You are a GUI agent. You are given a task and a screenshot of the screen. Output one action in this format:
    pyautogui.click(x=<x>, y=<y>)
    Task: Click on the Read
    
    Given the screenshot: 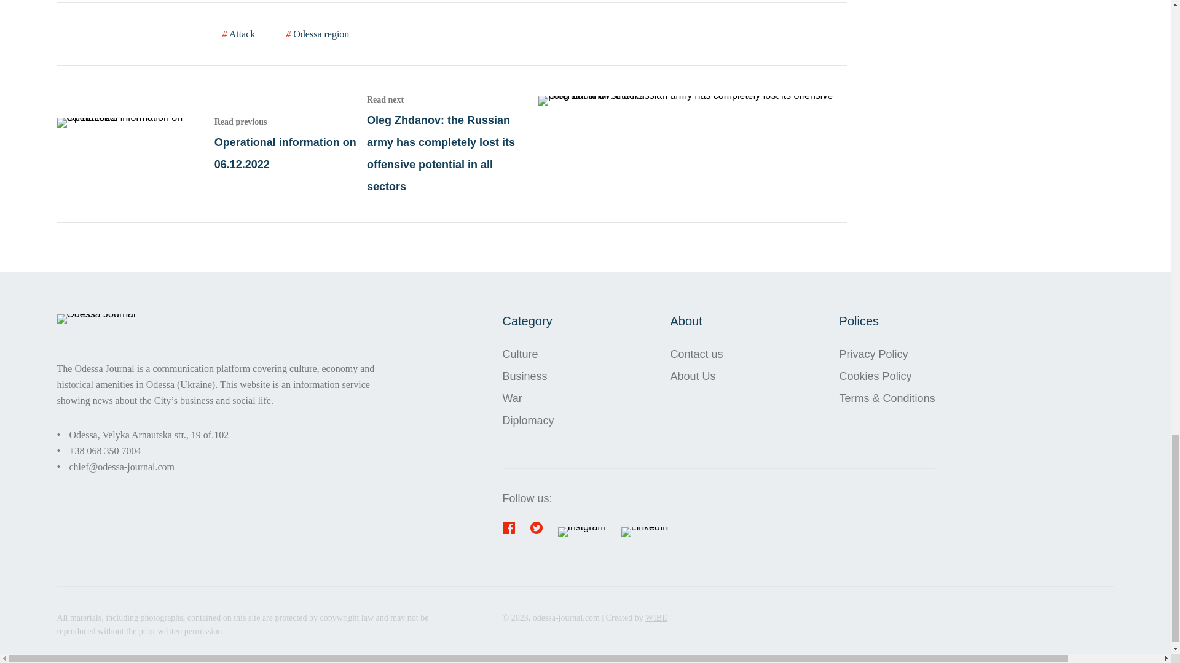 What is the action you would take?
    pyautogui.click(x=149, y=435)
    